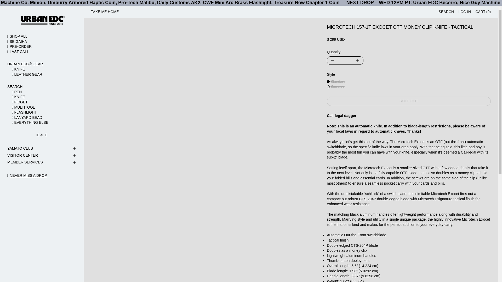  Describe the element at coordinates (42, 87) in the screenshot. I see `SEARCH` at that location.